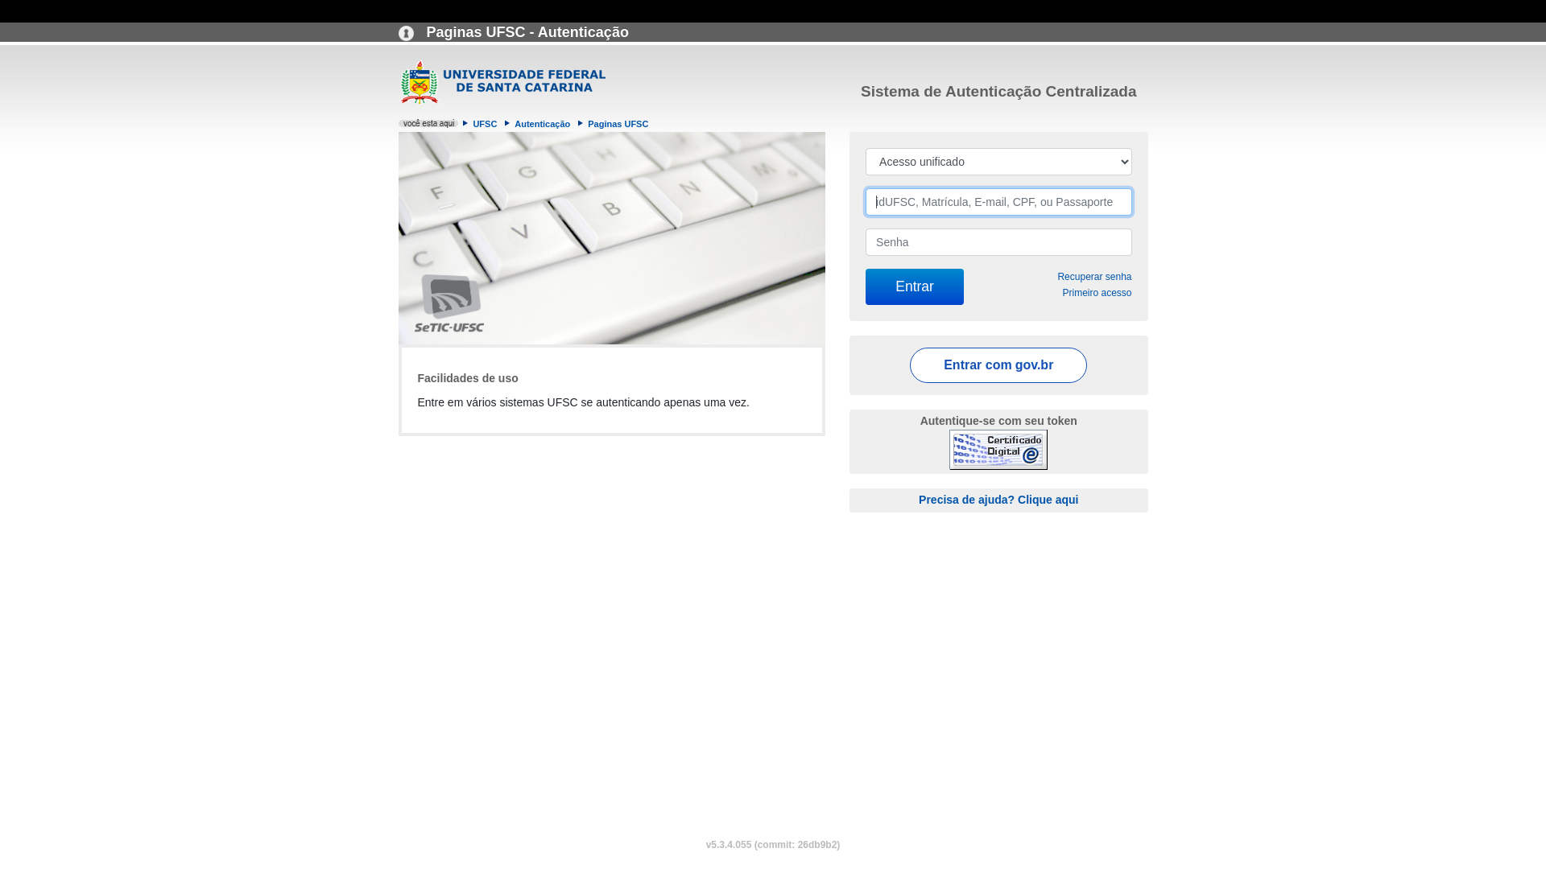 The height and width of the screenshot is (869, 1546). Describe the element at coordinates (998, 499) in the screenshot. I see `Precisa de ajuda? Clique aqui` at that location.